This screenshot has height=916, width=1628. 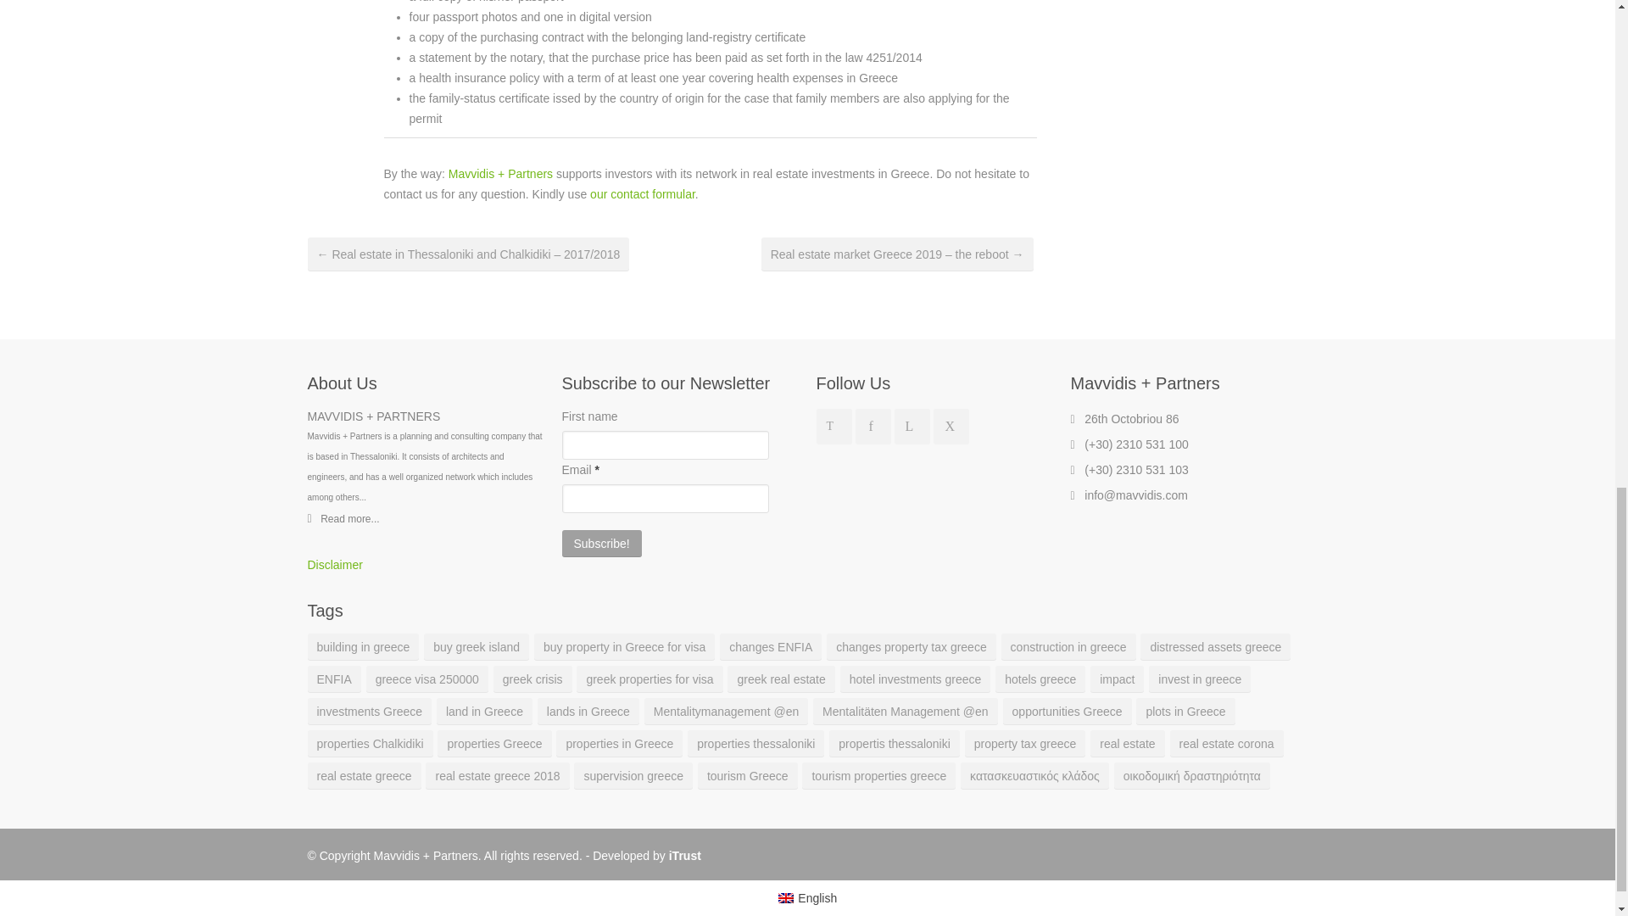 What do you see at coordinates (642, 193) in the screenshot?
I see `our contact formular` at bounding box center [642, 193].